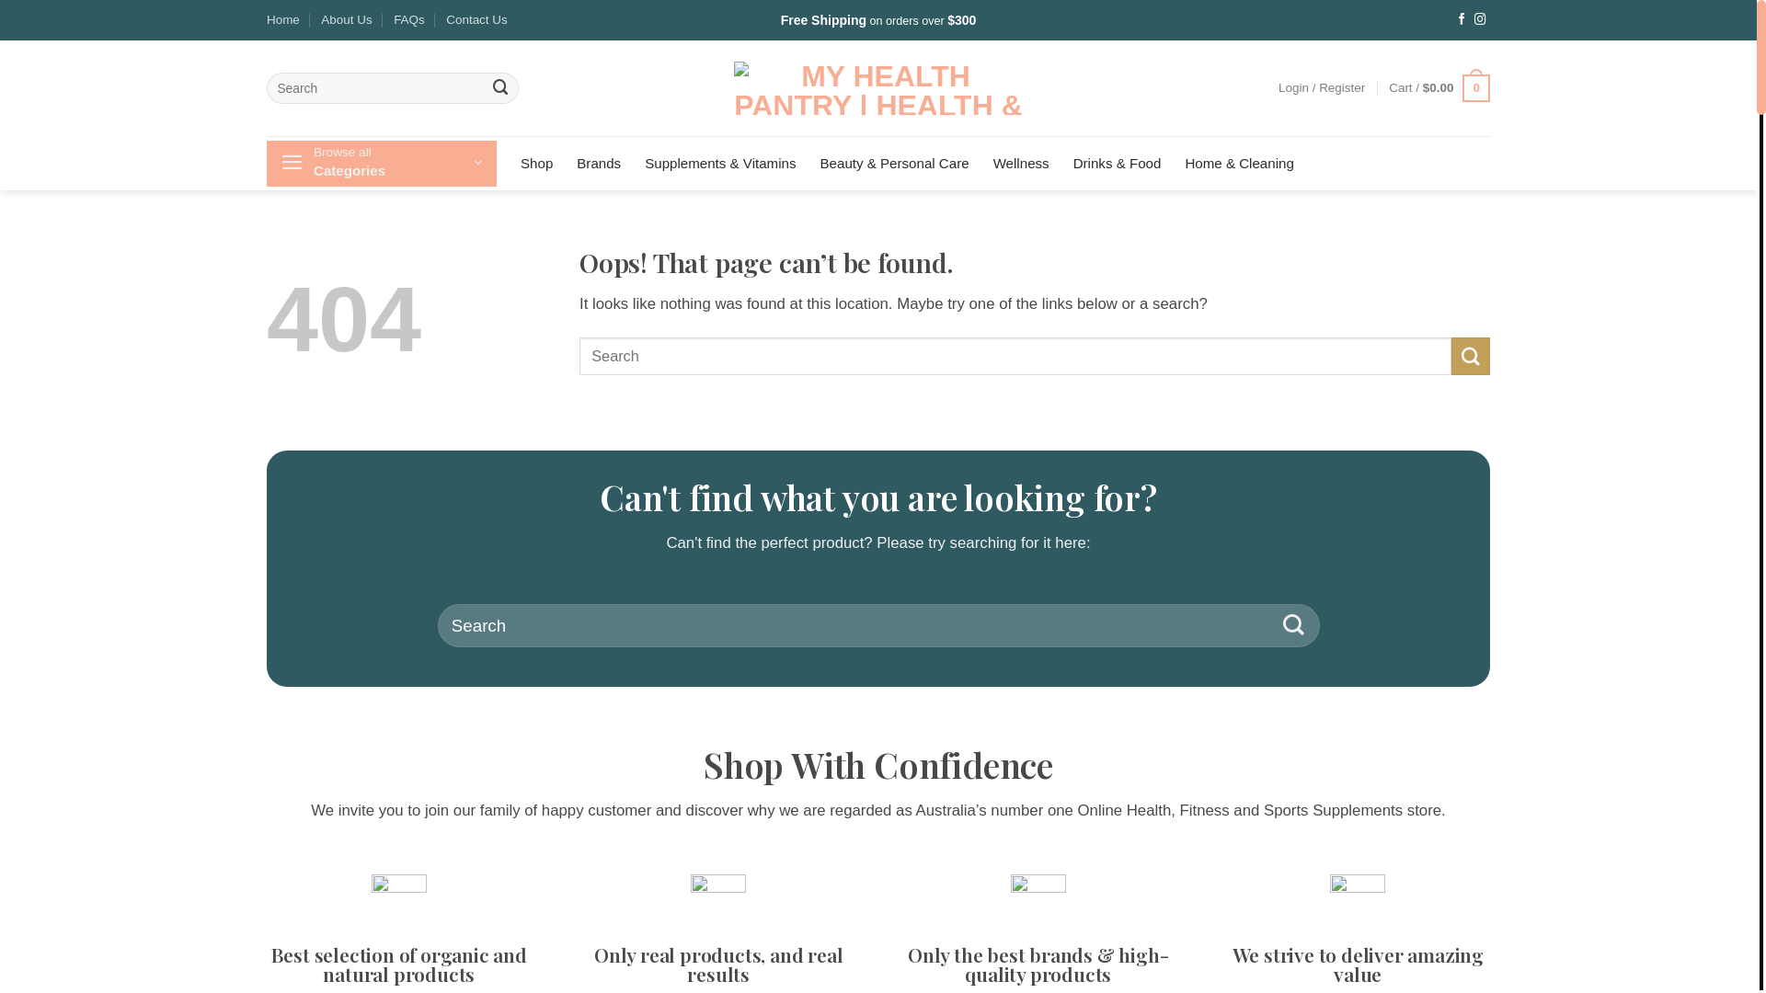  I want to click on Search, so click(501, 87).